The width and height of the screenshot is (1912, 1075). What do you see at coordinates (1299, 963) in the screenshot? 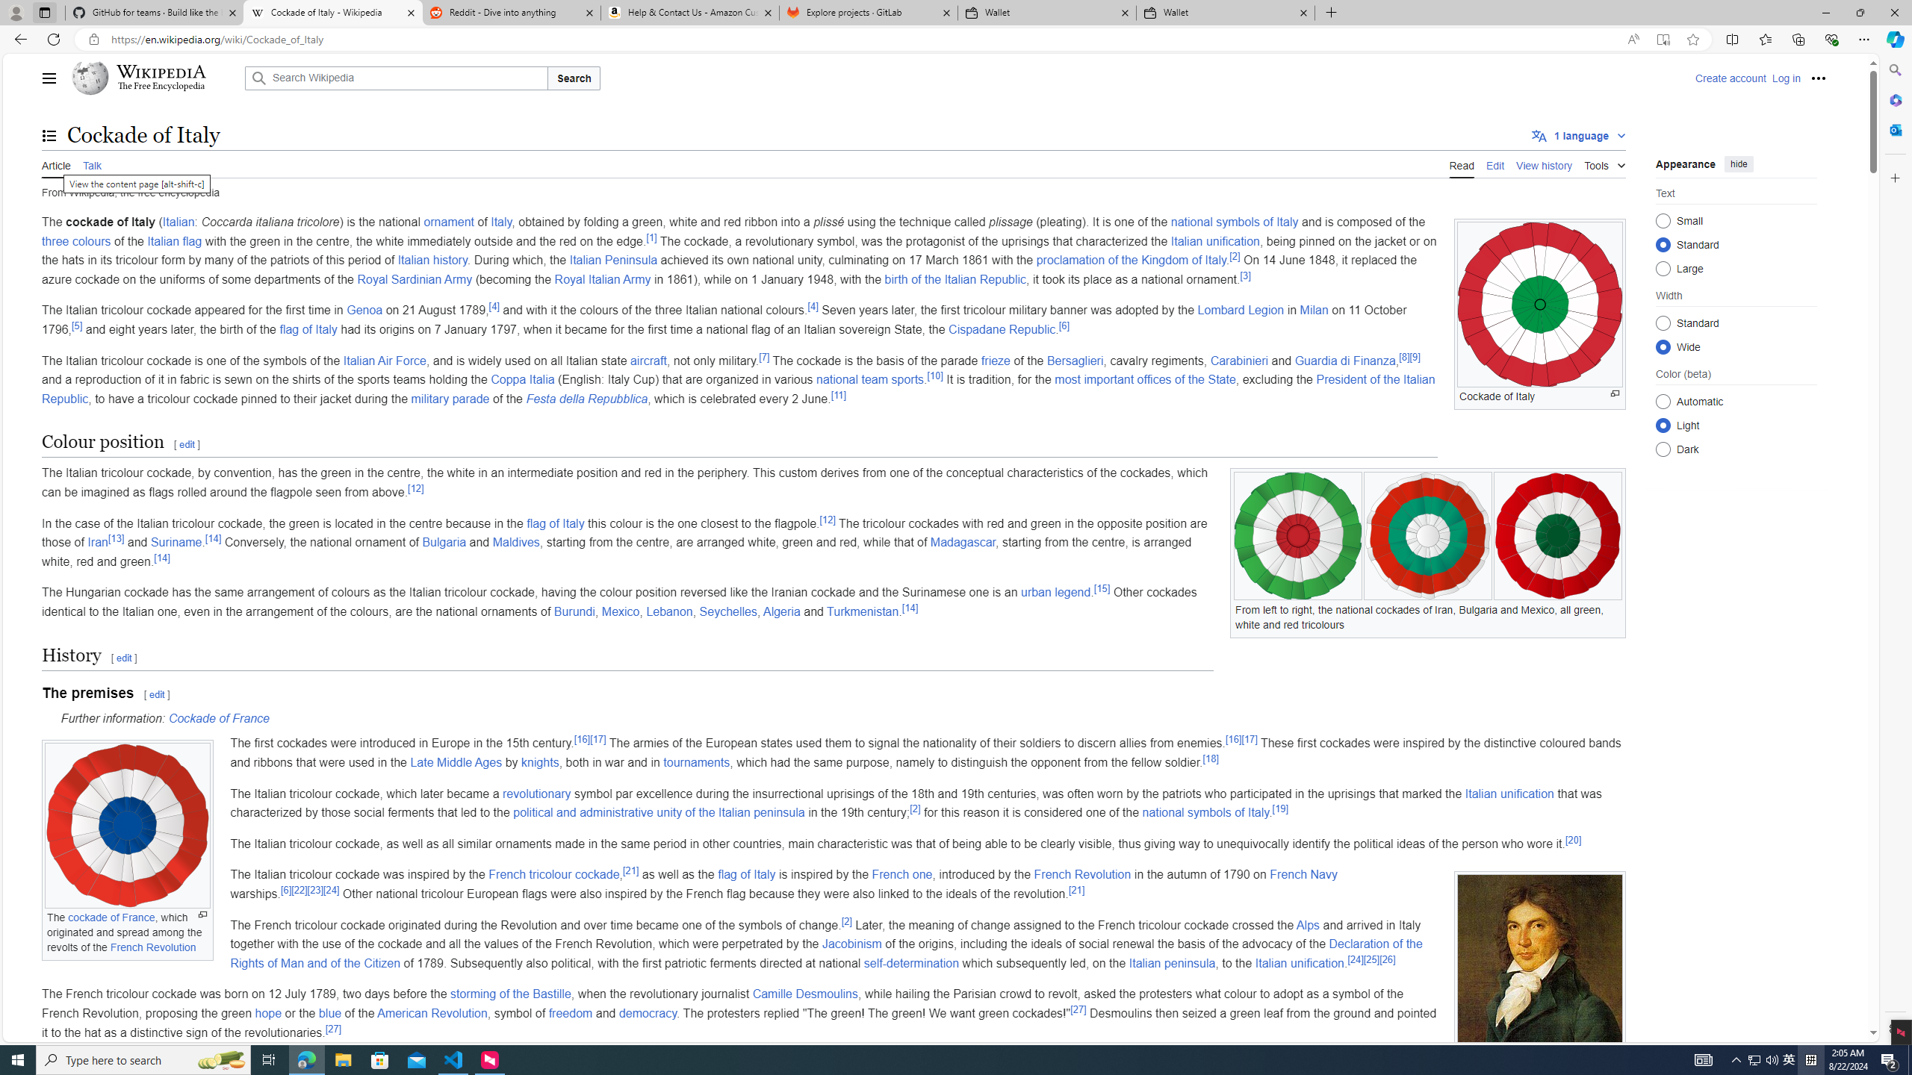
I see `Italian unification` at bounding box center [1299, 963].